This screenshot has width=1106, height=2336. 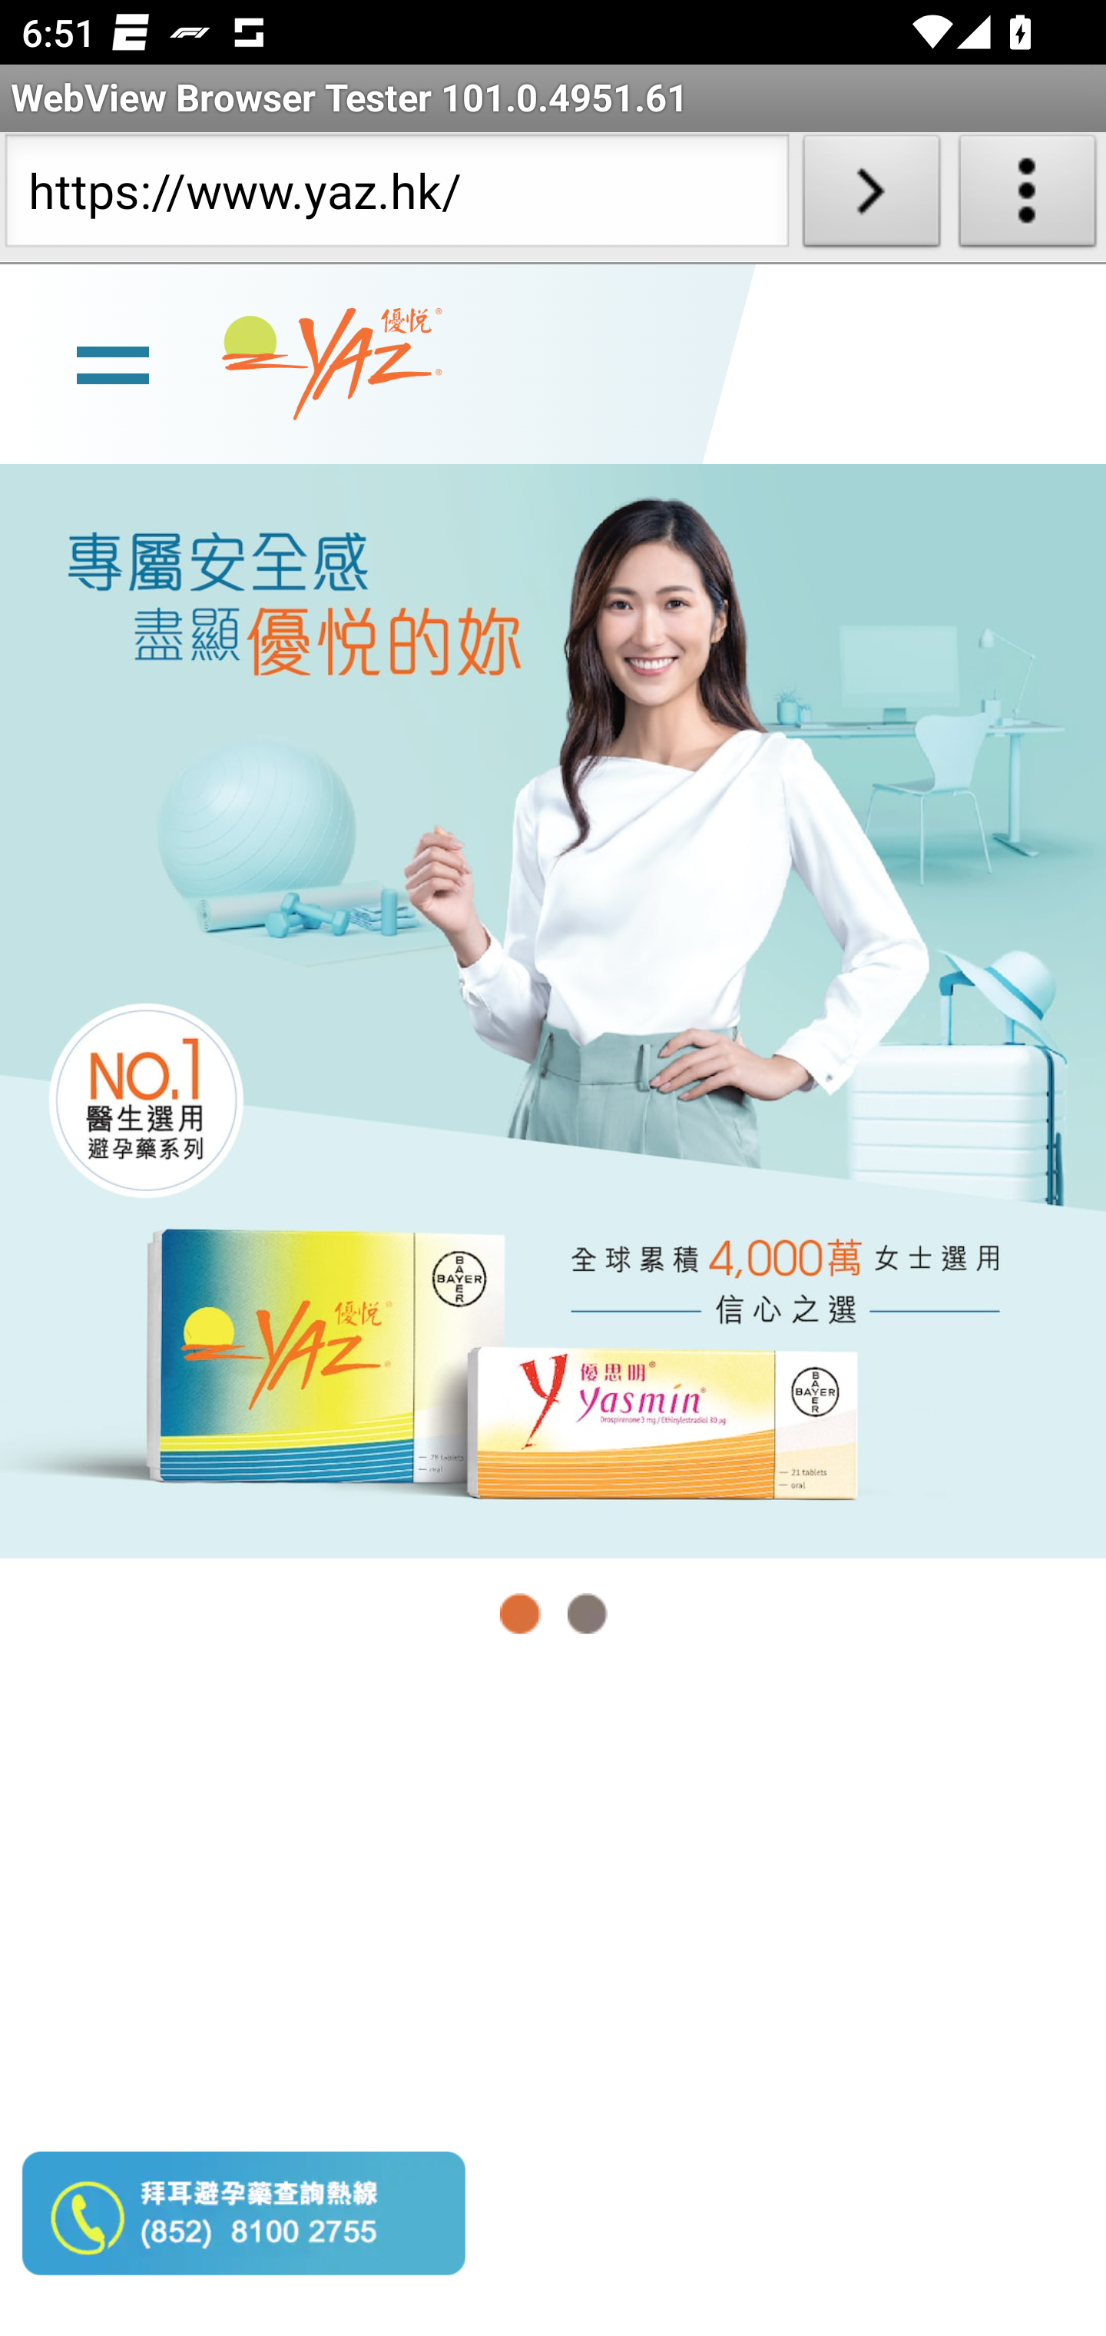 What do you see at coordinates (112, 362) in the screenshot?
I see `line Toggle burger menu` at bounding box center [112, 362].